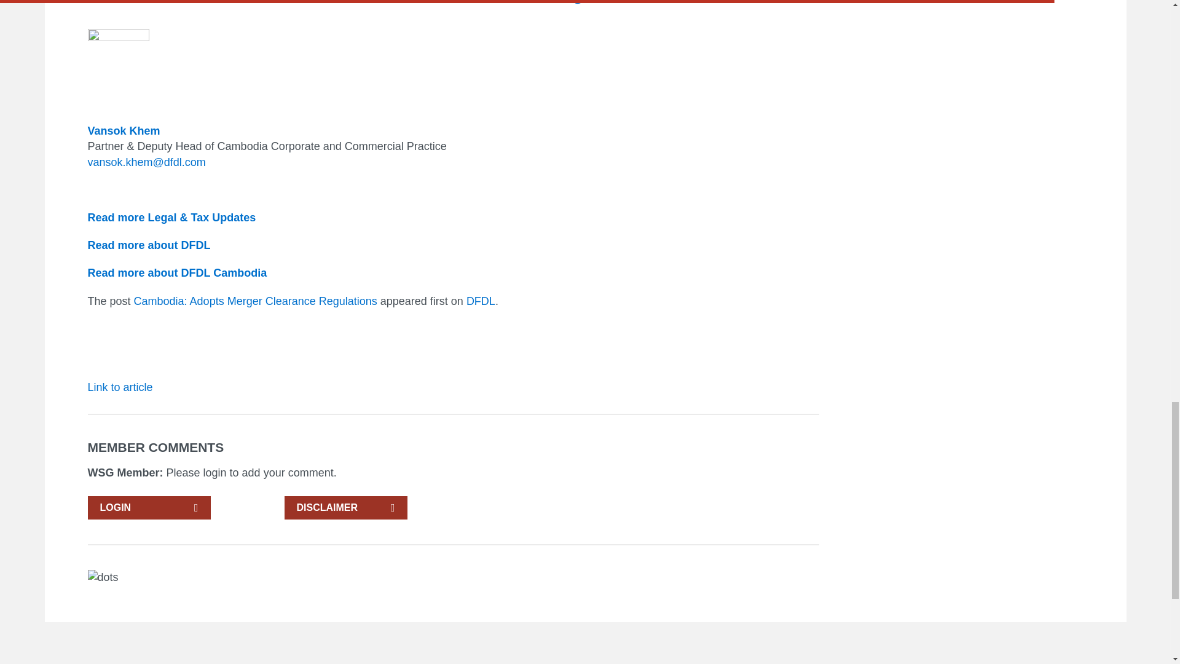 Image resolution: width=1180 pixels, height=664 pixels. I want to click on Cambodia: Adopts Merger Clearance Regulations, so click(256, 301).